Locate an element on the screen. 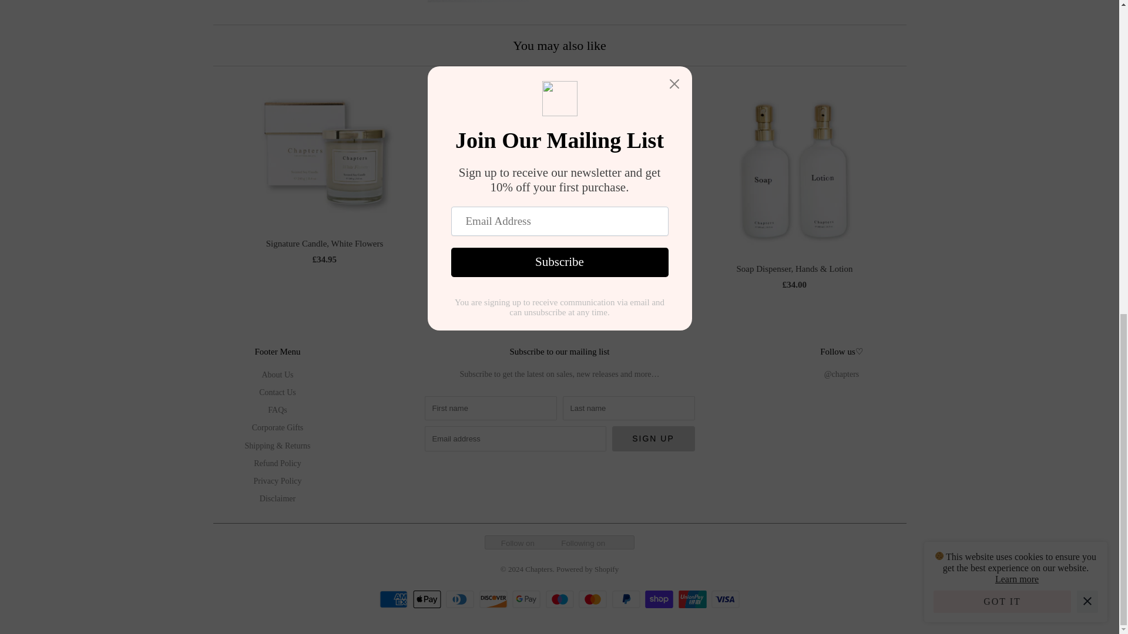 This screenshot has height=634, width=1128. Maestro is located at coordinates (560, 599).